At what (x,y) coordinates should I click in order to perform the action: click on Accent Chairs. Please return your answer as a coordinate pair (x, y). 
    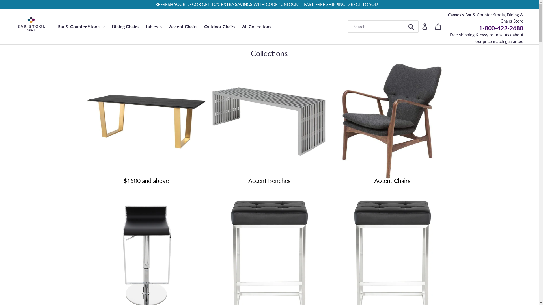
    Looking at the image, I should click on (392, 121).